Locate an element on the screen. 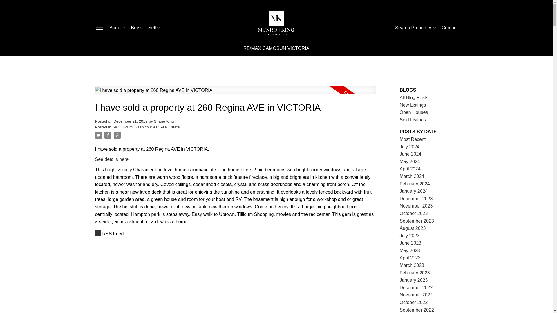  September 2023 is located at coordinates (417, 221).